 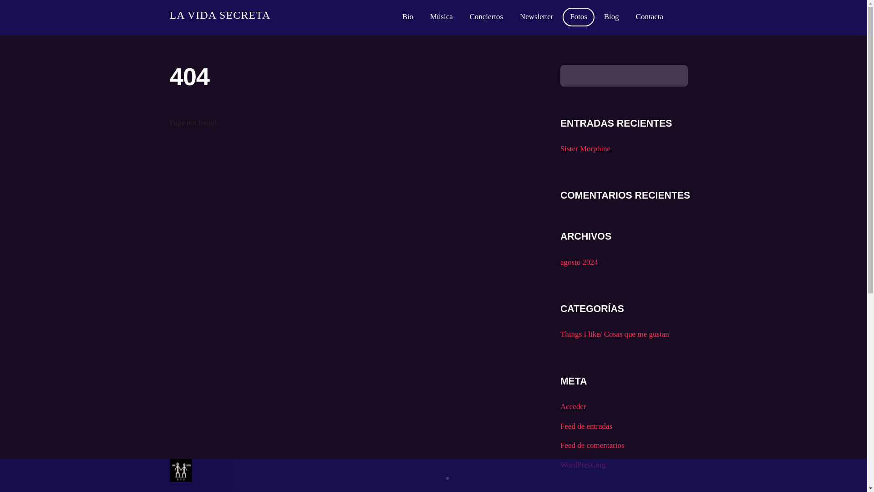 I want to click on LA VIDA SECRETA, so click(x=219, y=15).